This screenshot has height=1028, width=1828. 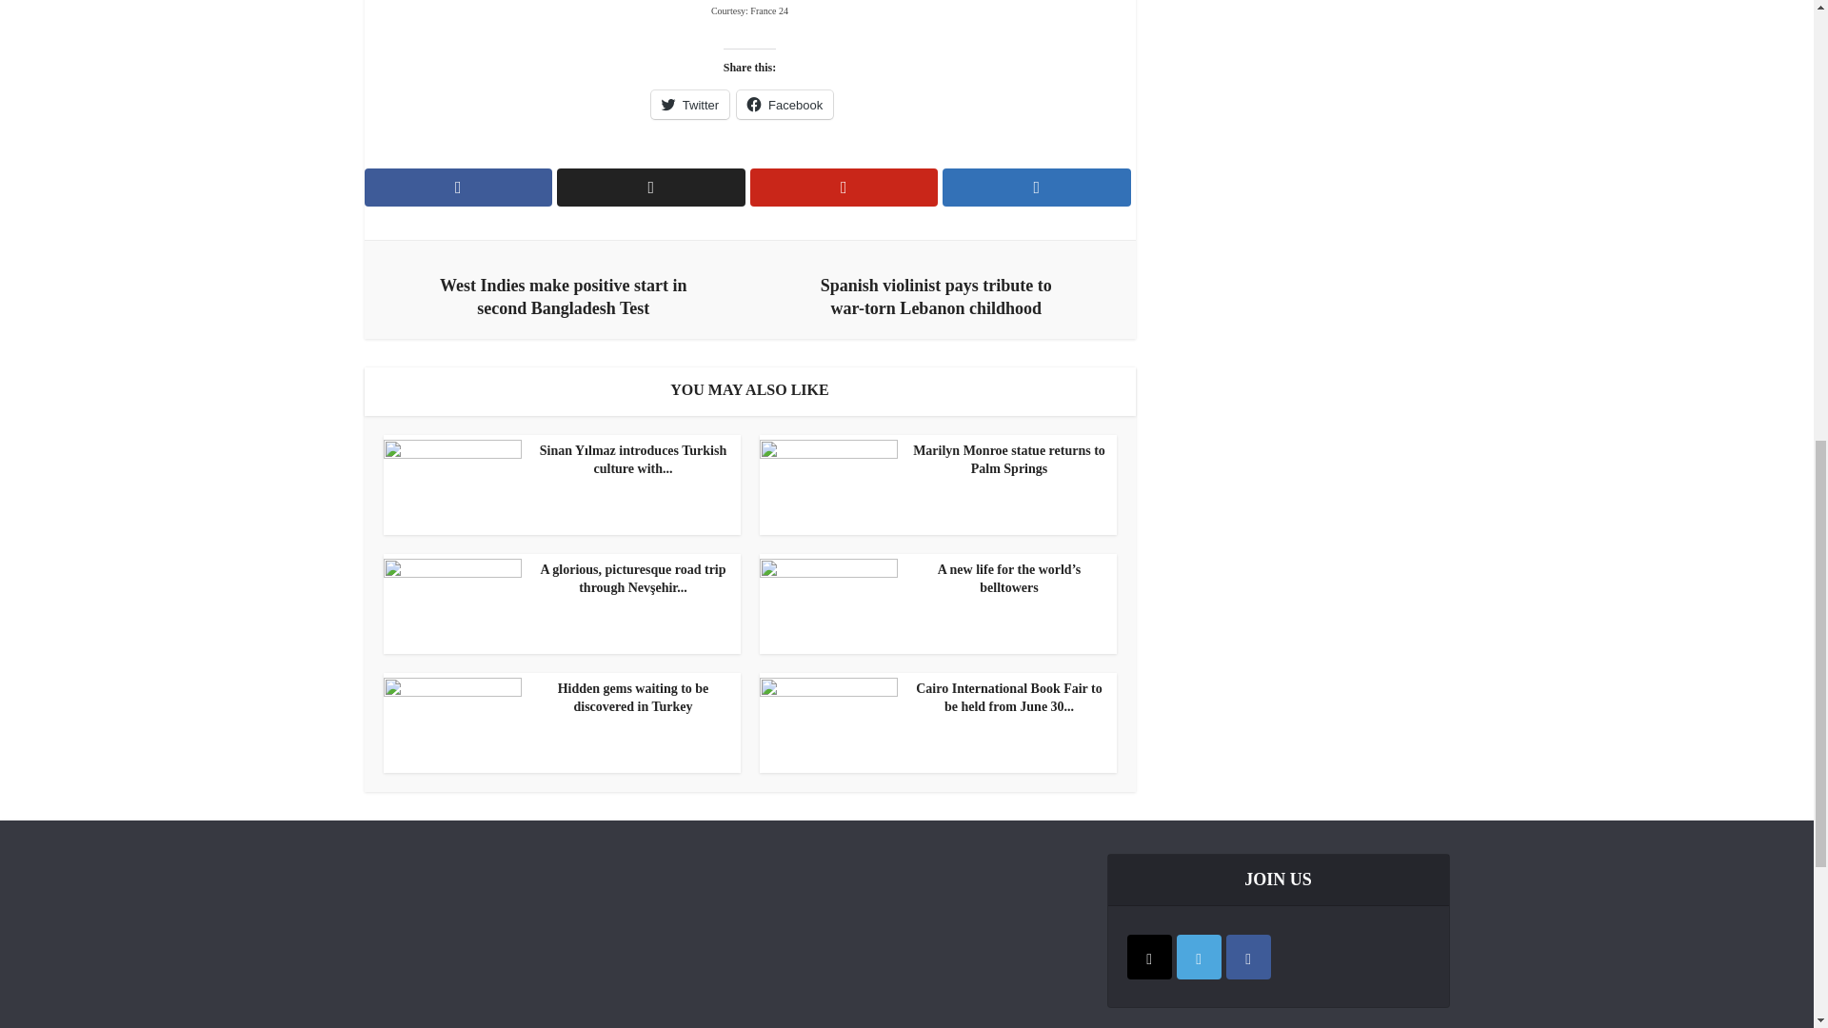 I want to click on Marilyn Monroe statue returns to Palm Springs, so click(x=933, y=461).